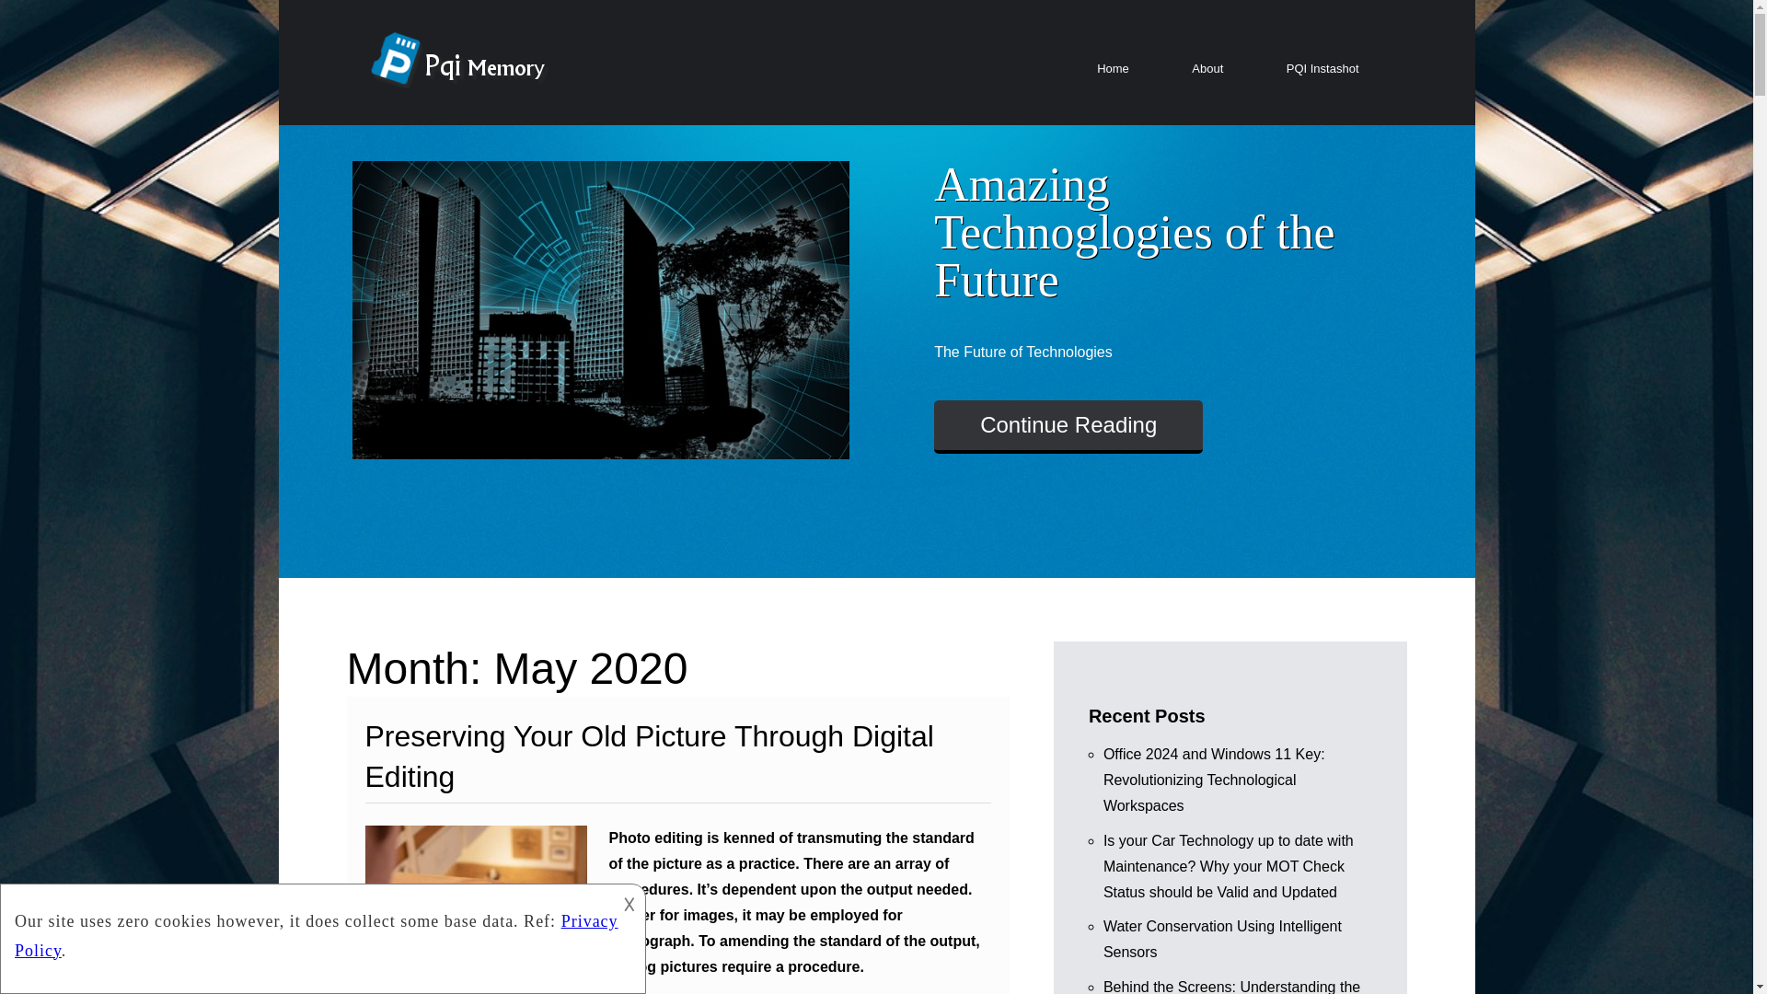 This screenshot has width=1767, height=994. Describe the element at coordinates (320, 935) in the screenshot. I see `description` at that location.